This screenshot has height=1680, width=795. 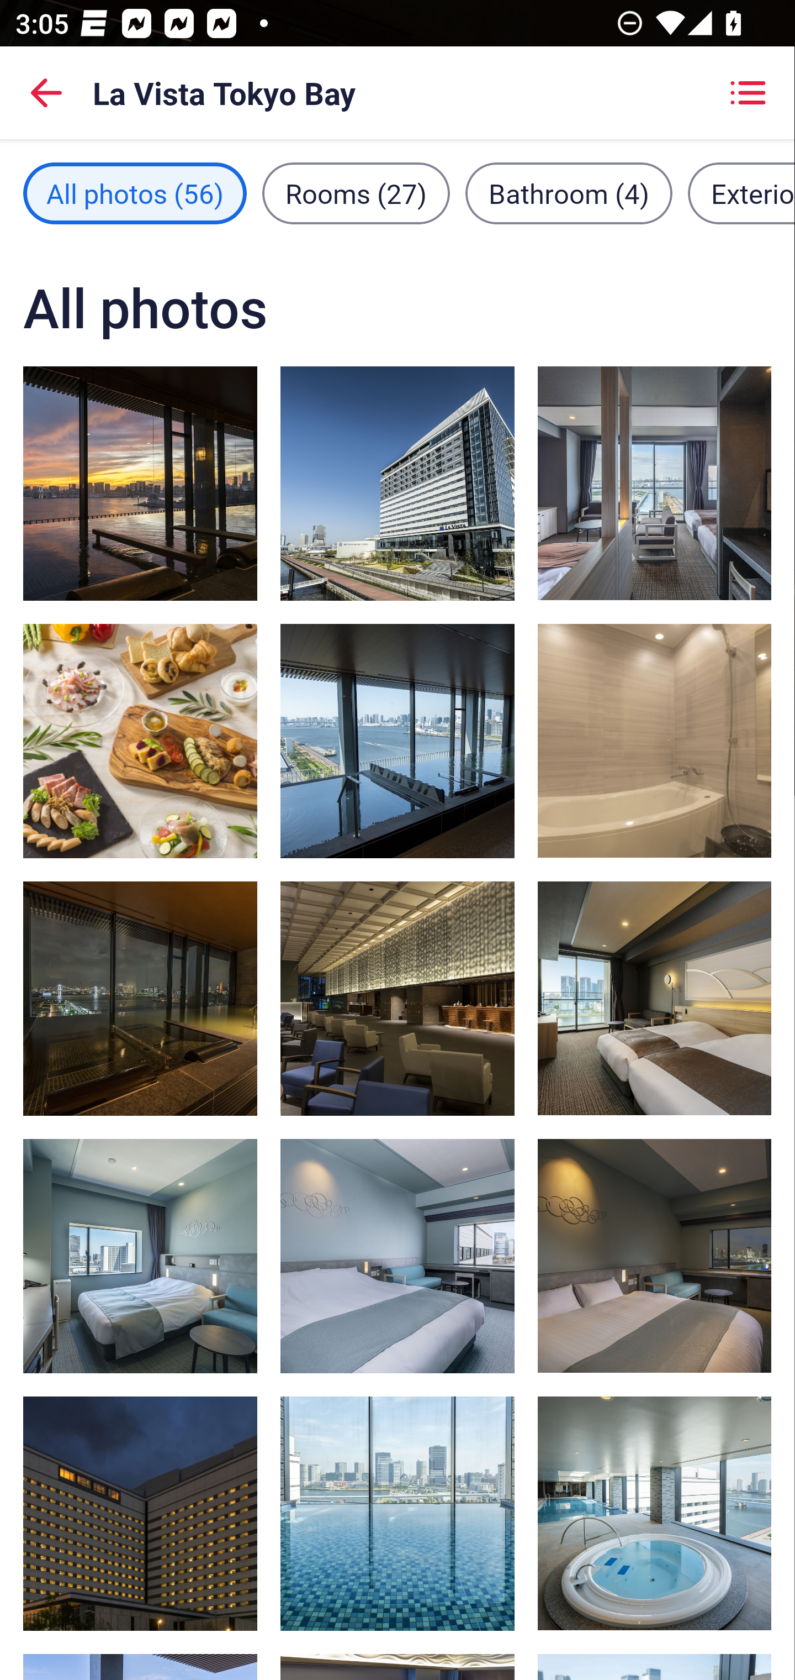 I want to click on Exterior, image, so click(x=140, y=1513).